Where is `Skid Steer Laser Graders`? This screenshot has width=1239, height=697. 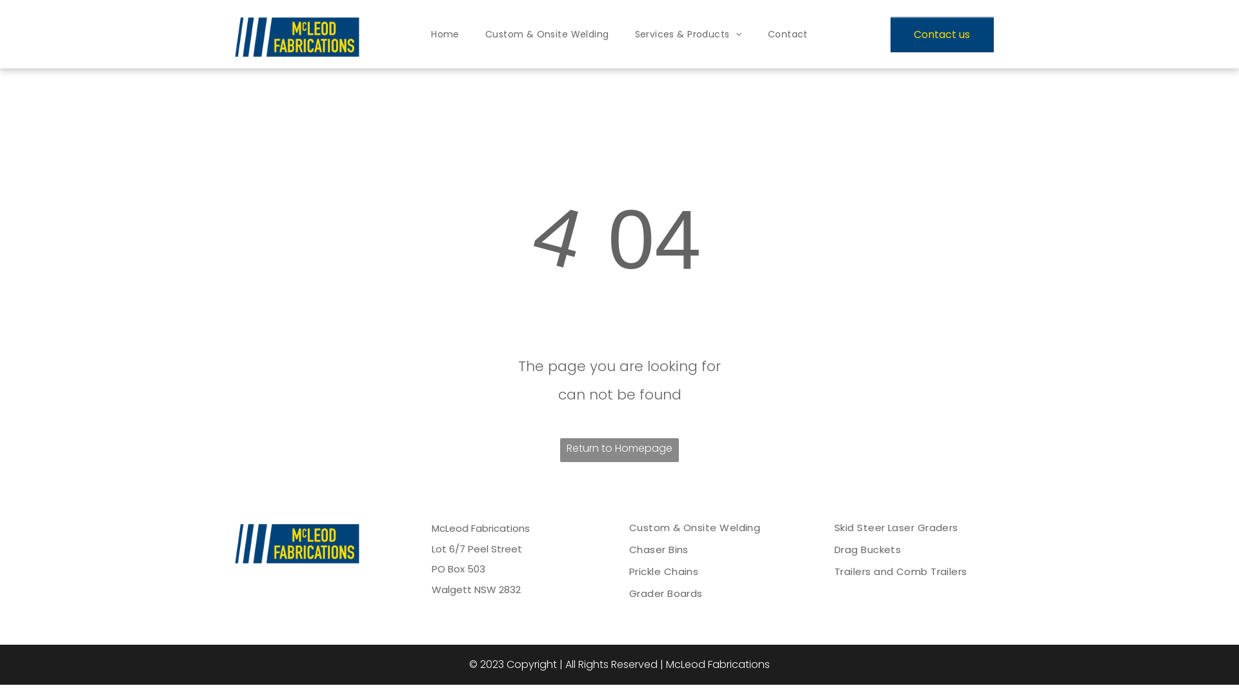 Skid Steer Laser Graders is located at coordinates (916, 528).